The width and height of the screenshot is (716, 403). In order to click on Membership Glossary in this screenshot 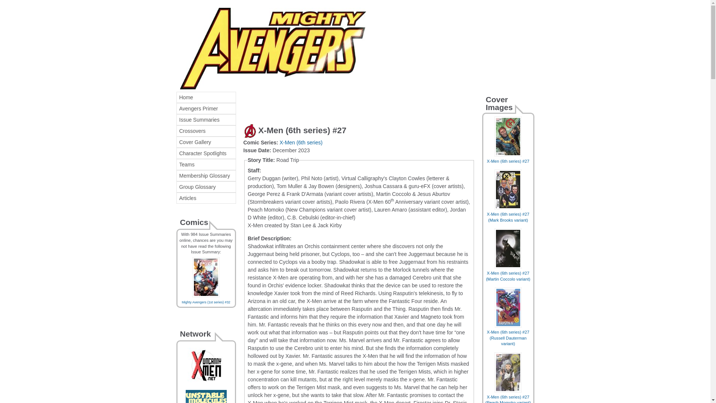, I will do `click(206, 175)`.